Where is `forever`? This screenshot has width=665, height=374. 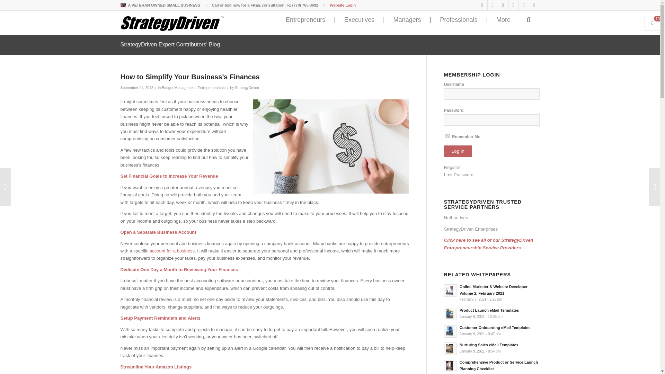 forever is located at coordinates (447, 136).